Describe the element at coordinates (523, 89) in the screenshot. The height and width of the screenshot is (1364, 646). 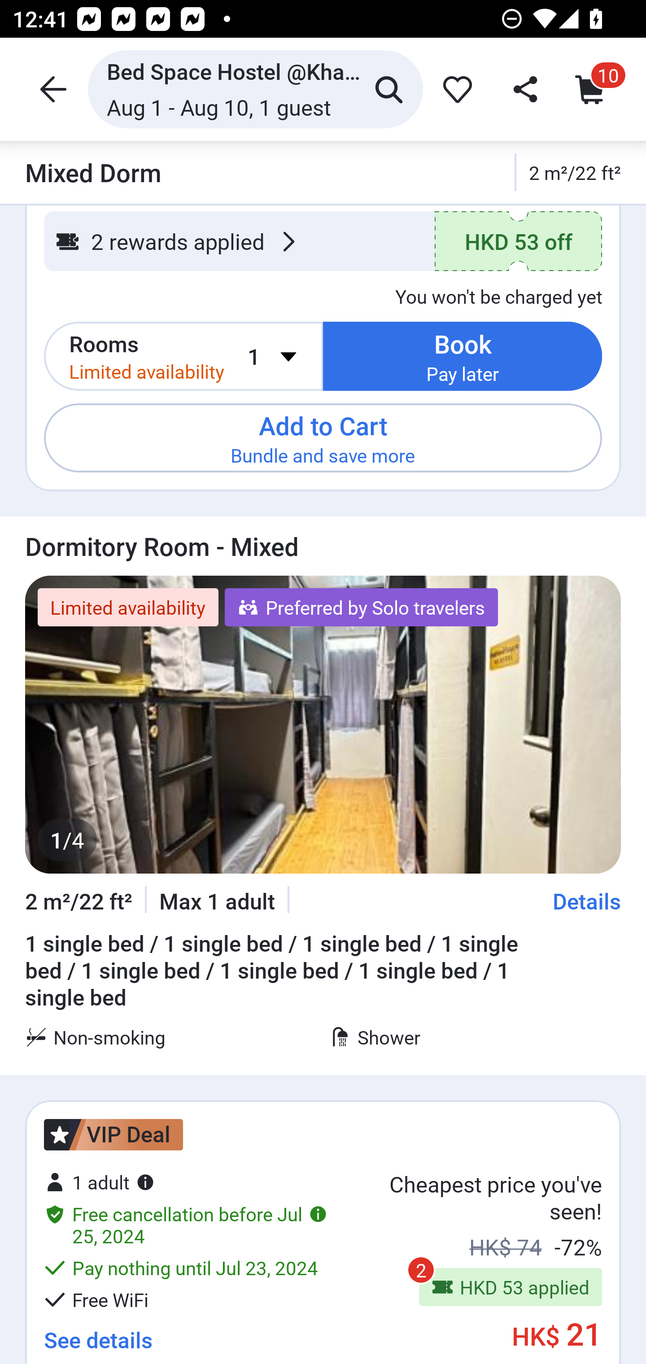
I see `share_header_icon` at that location.